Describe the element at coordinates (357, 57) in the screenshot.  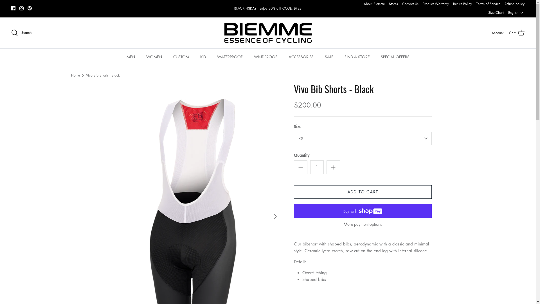
I see `FIND A STORE` at that location.